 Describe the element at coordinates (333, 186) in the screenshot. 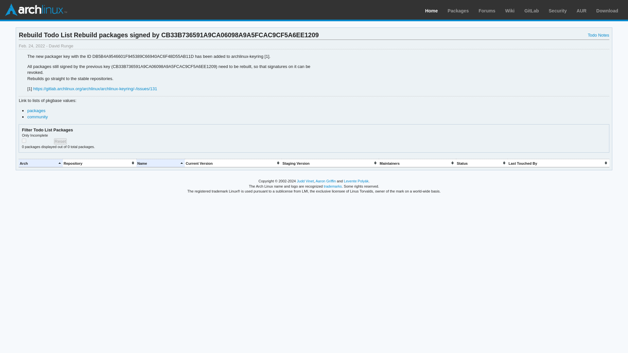

I see `trademarks` at that location.